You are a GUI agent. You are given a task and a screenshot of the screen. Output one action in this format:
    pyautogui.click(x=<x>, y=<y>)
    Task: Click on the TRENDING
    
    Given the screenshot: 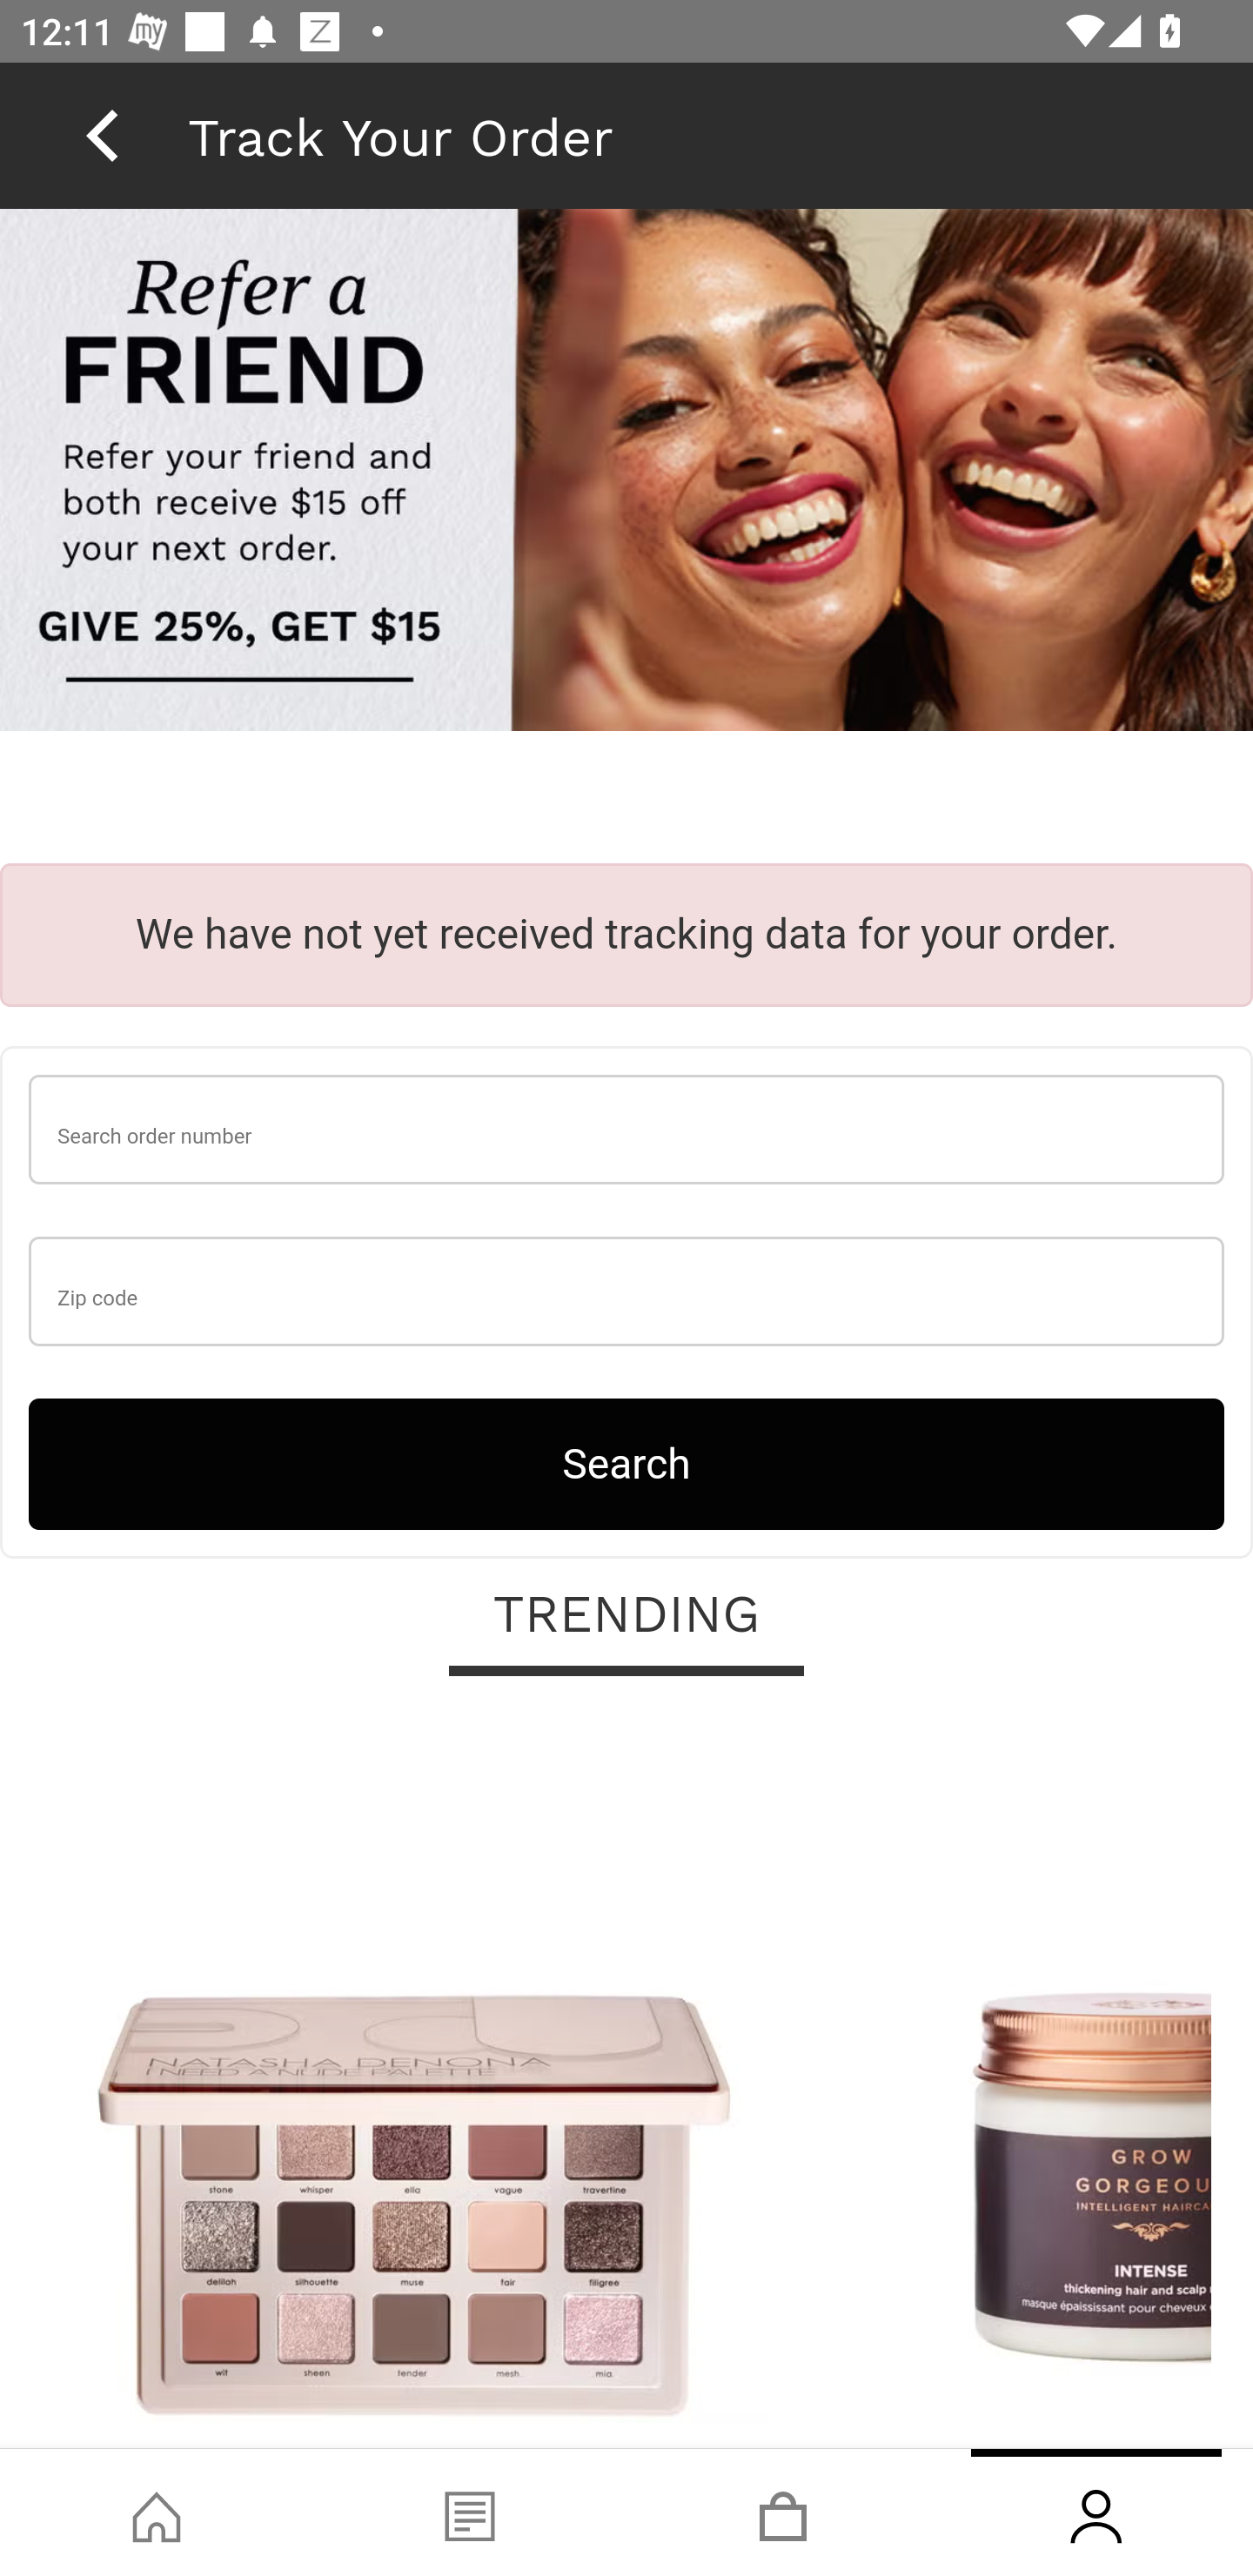 What is the action you would take?
    pyautogui.click(x=626, y=1615)
    